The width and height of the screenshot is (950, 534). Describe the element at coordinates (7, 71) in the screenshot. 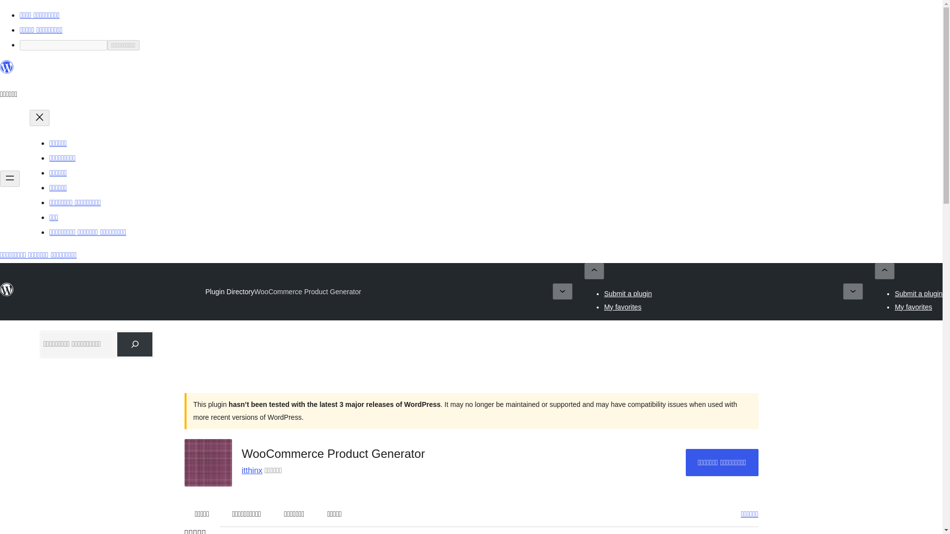

I see `WordPress.org` at that location.